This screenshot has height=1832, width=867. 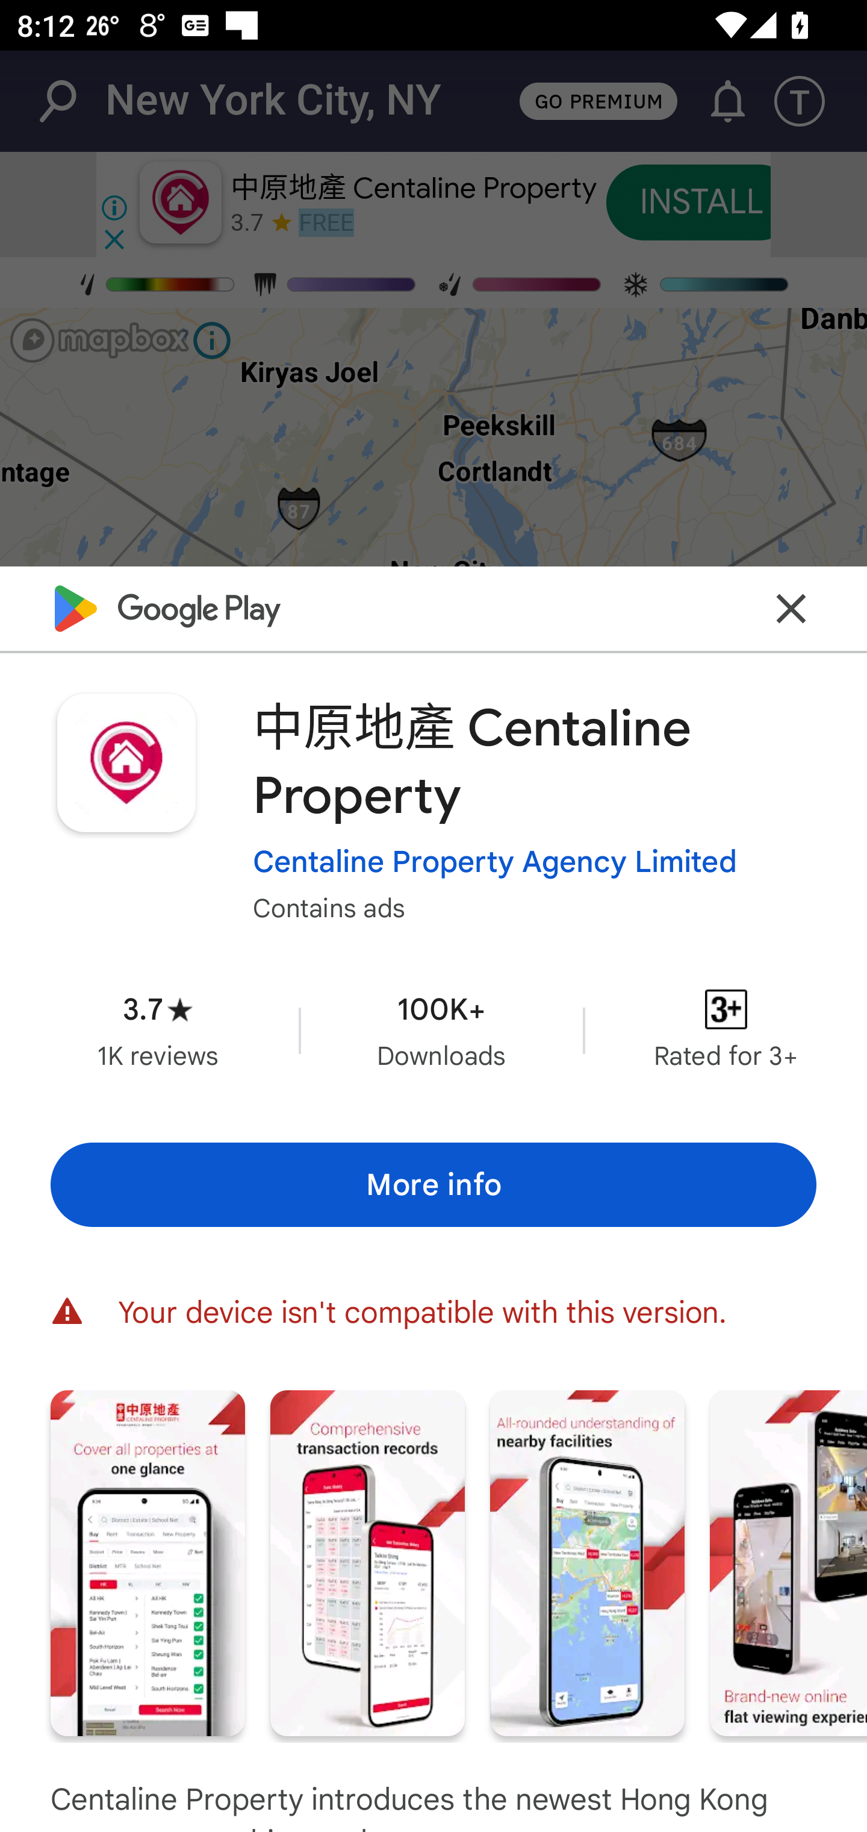 What do you see at coordinates (367, 1563) in the screenshot?
I see `Screenshot "2" of "8"` at bounding box center [367, 1563].